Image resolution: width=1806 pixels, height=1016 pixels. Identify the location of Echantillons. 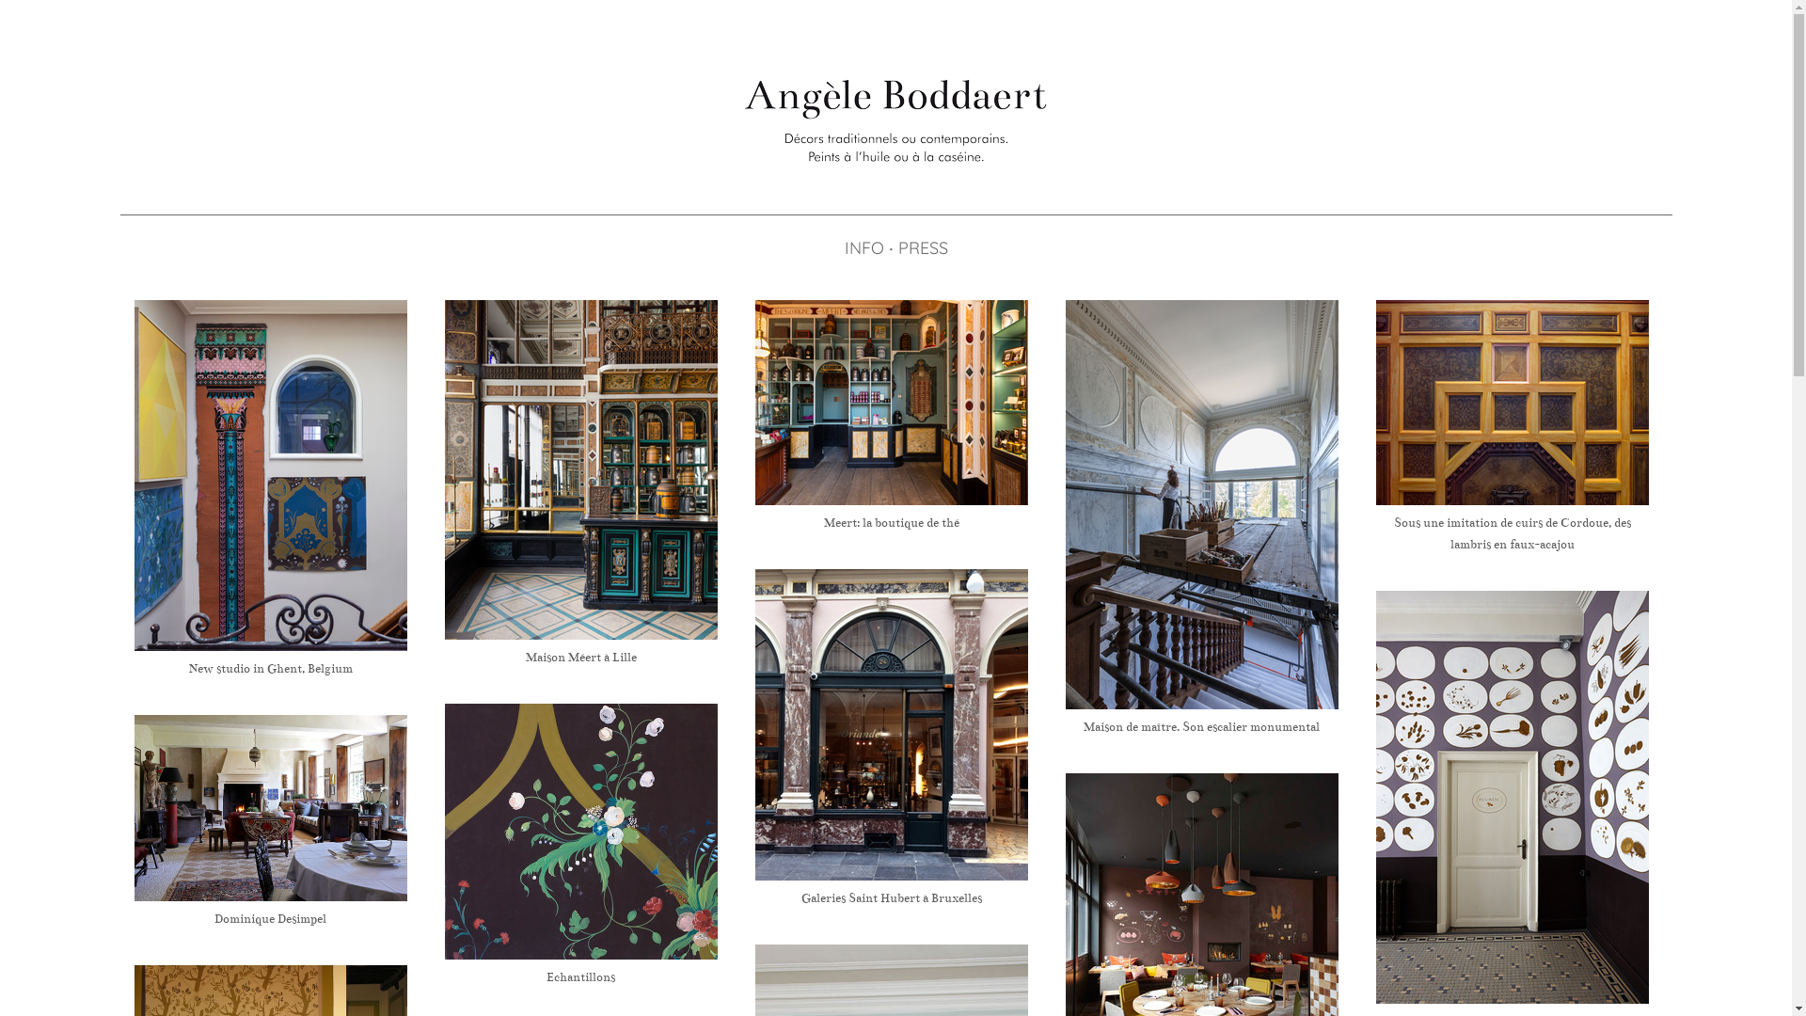
(581, 977).